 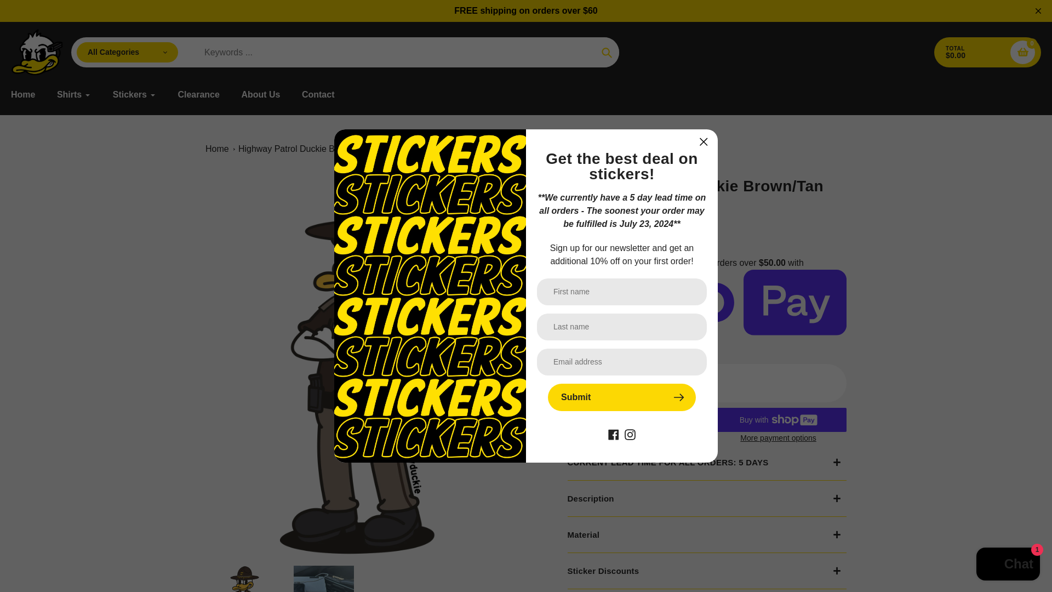 What do you see at coordinates (318, 94) in the screenshot?
I see `Contact` at bounding box center [318, 94].